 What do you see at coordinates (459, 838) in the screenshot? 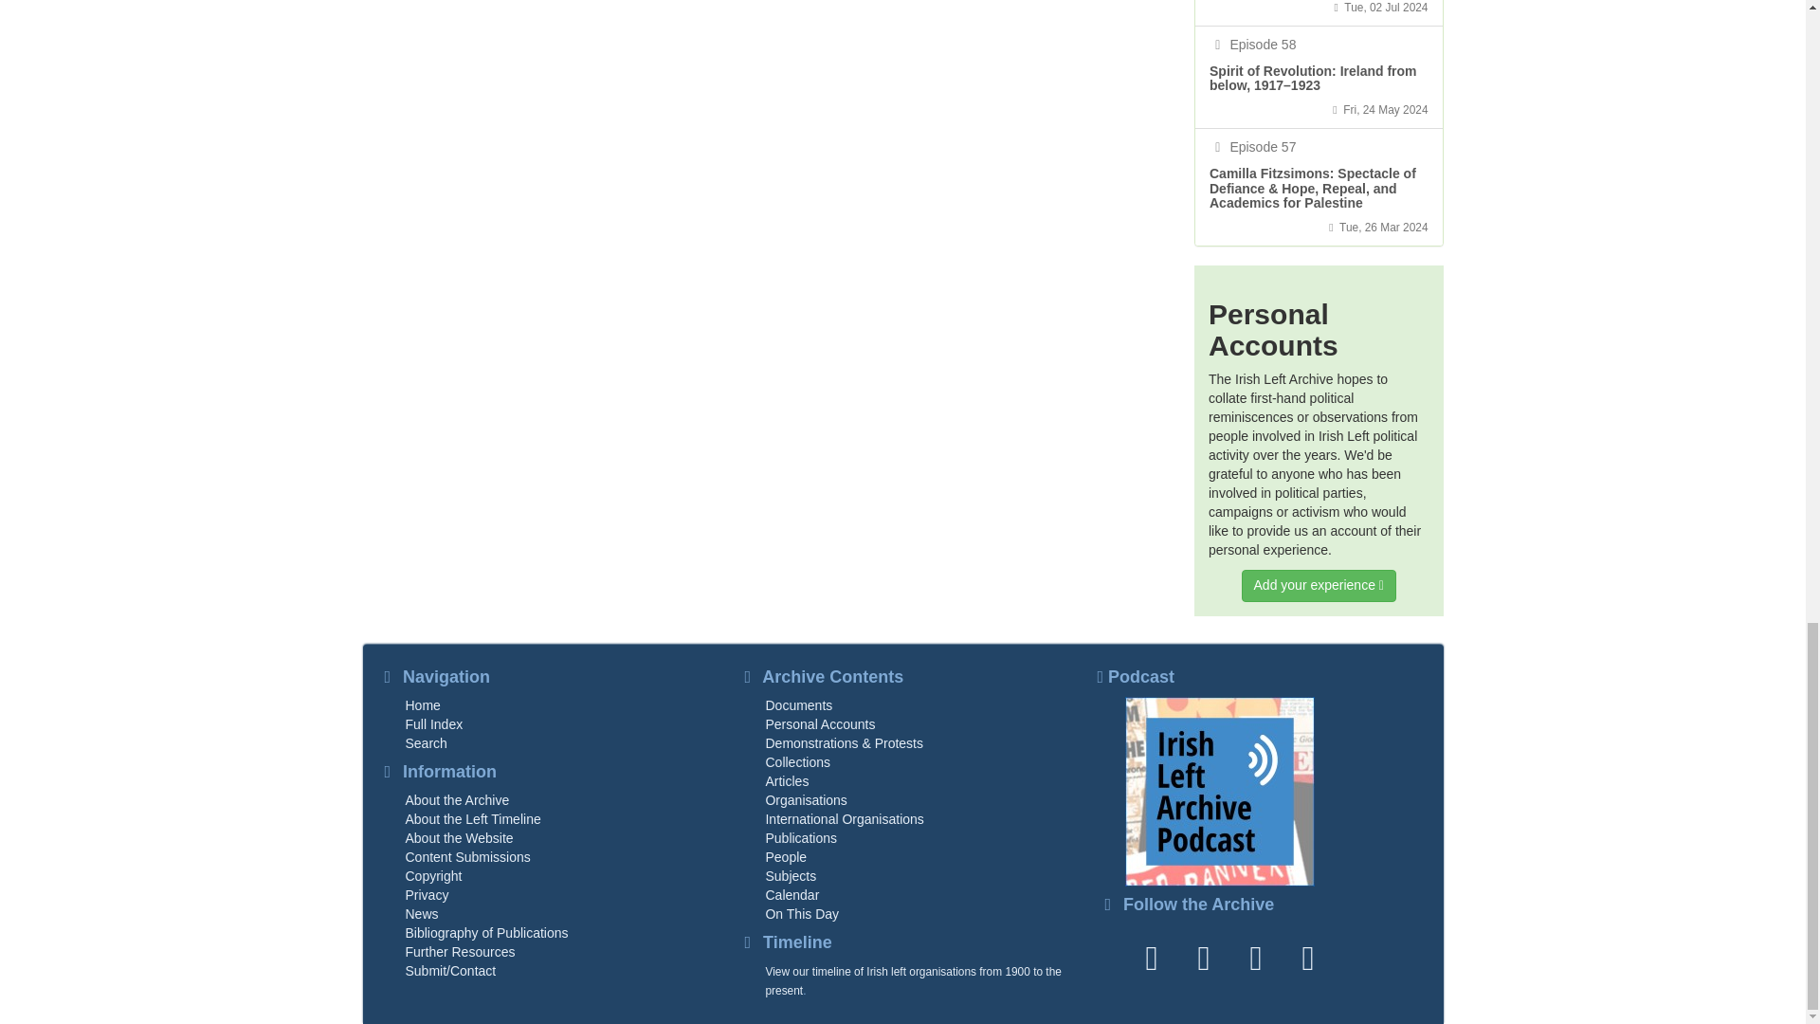
I see `About the Website` at bounding box center [459, 838].